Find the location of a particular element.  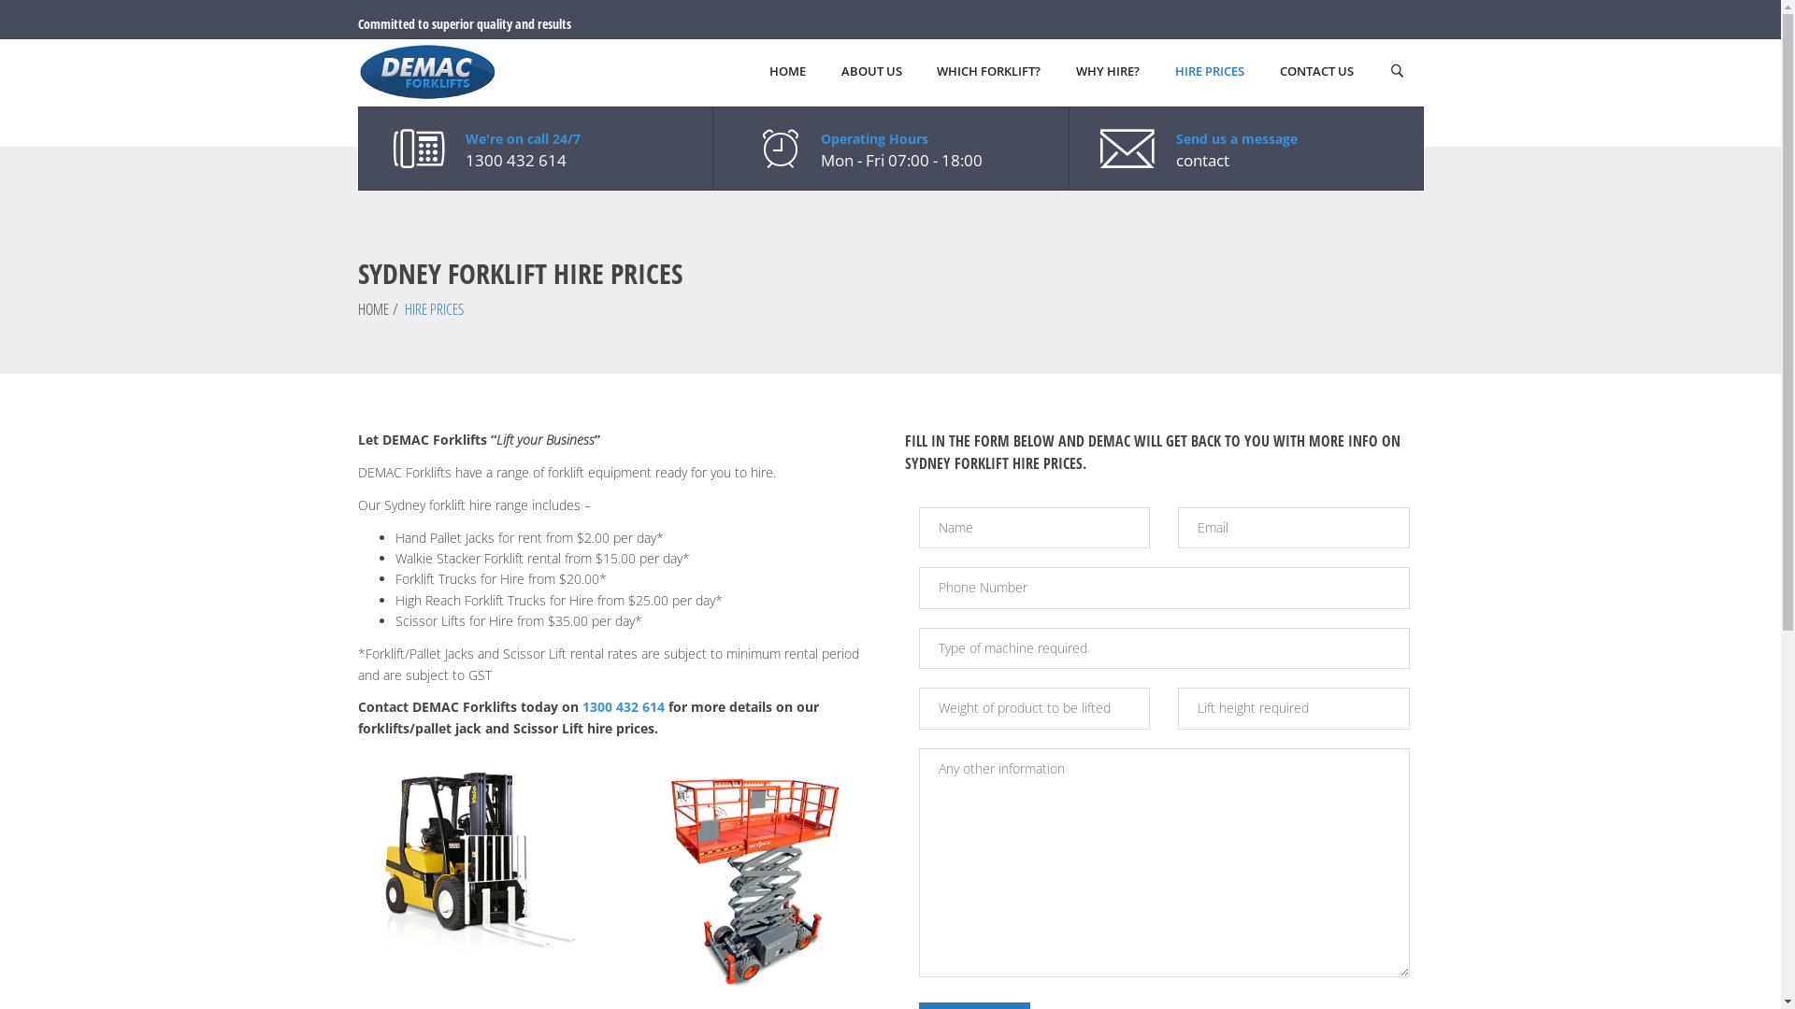

HIRE PRICES is located at coordinates (1210, 73).